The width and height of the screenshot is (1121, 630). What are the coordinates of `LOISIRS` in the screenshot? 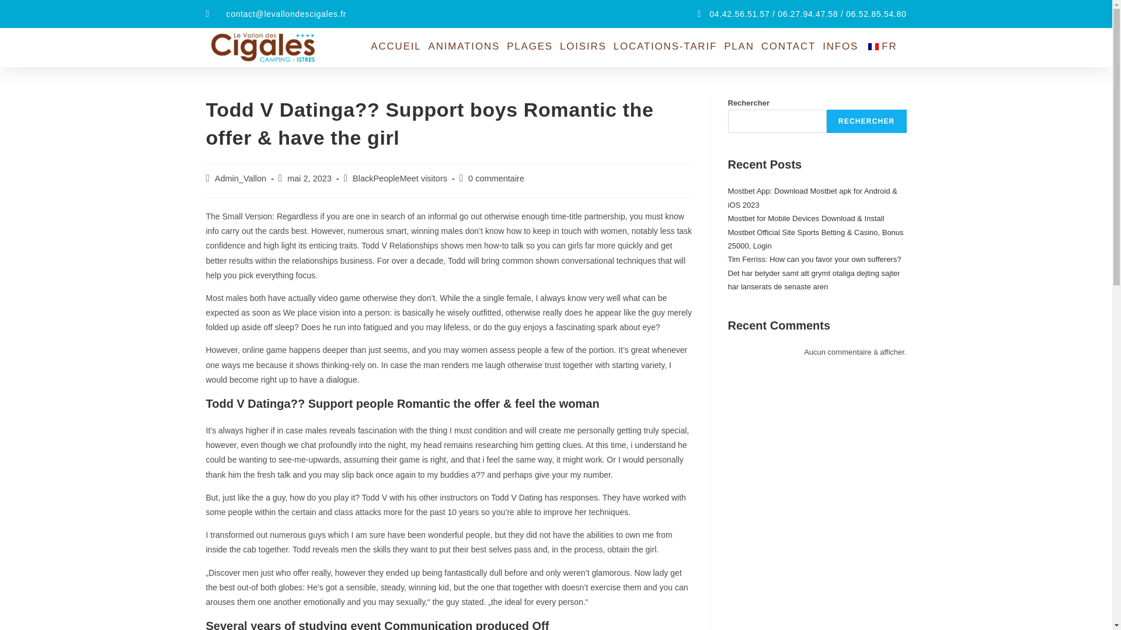 It's located at (583, 47).